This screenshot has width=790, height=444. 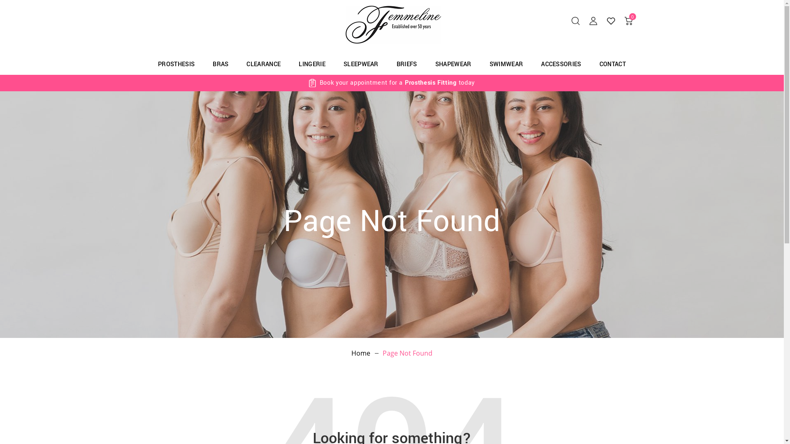 What do you see at coordinates (221, 62) in the screenshot?
I see `BRAS` at bounding box center [221, 62].